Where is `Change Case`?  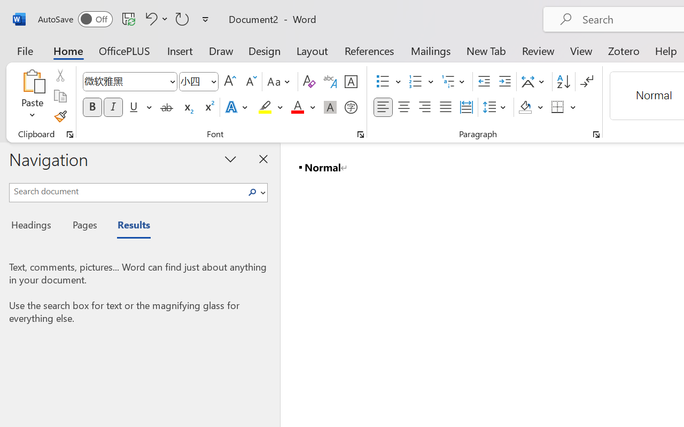 Change Case is located at coordinates (280, 82).